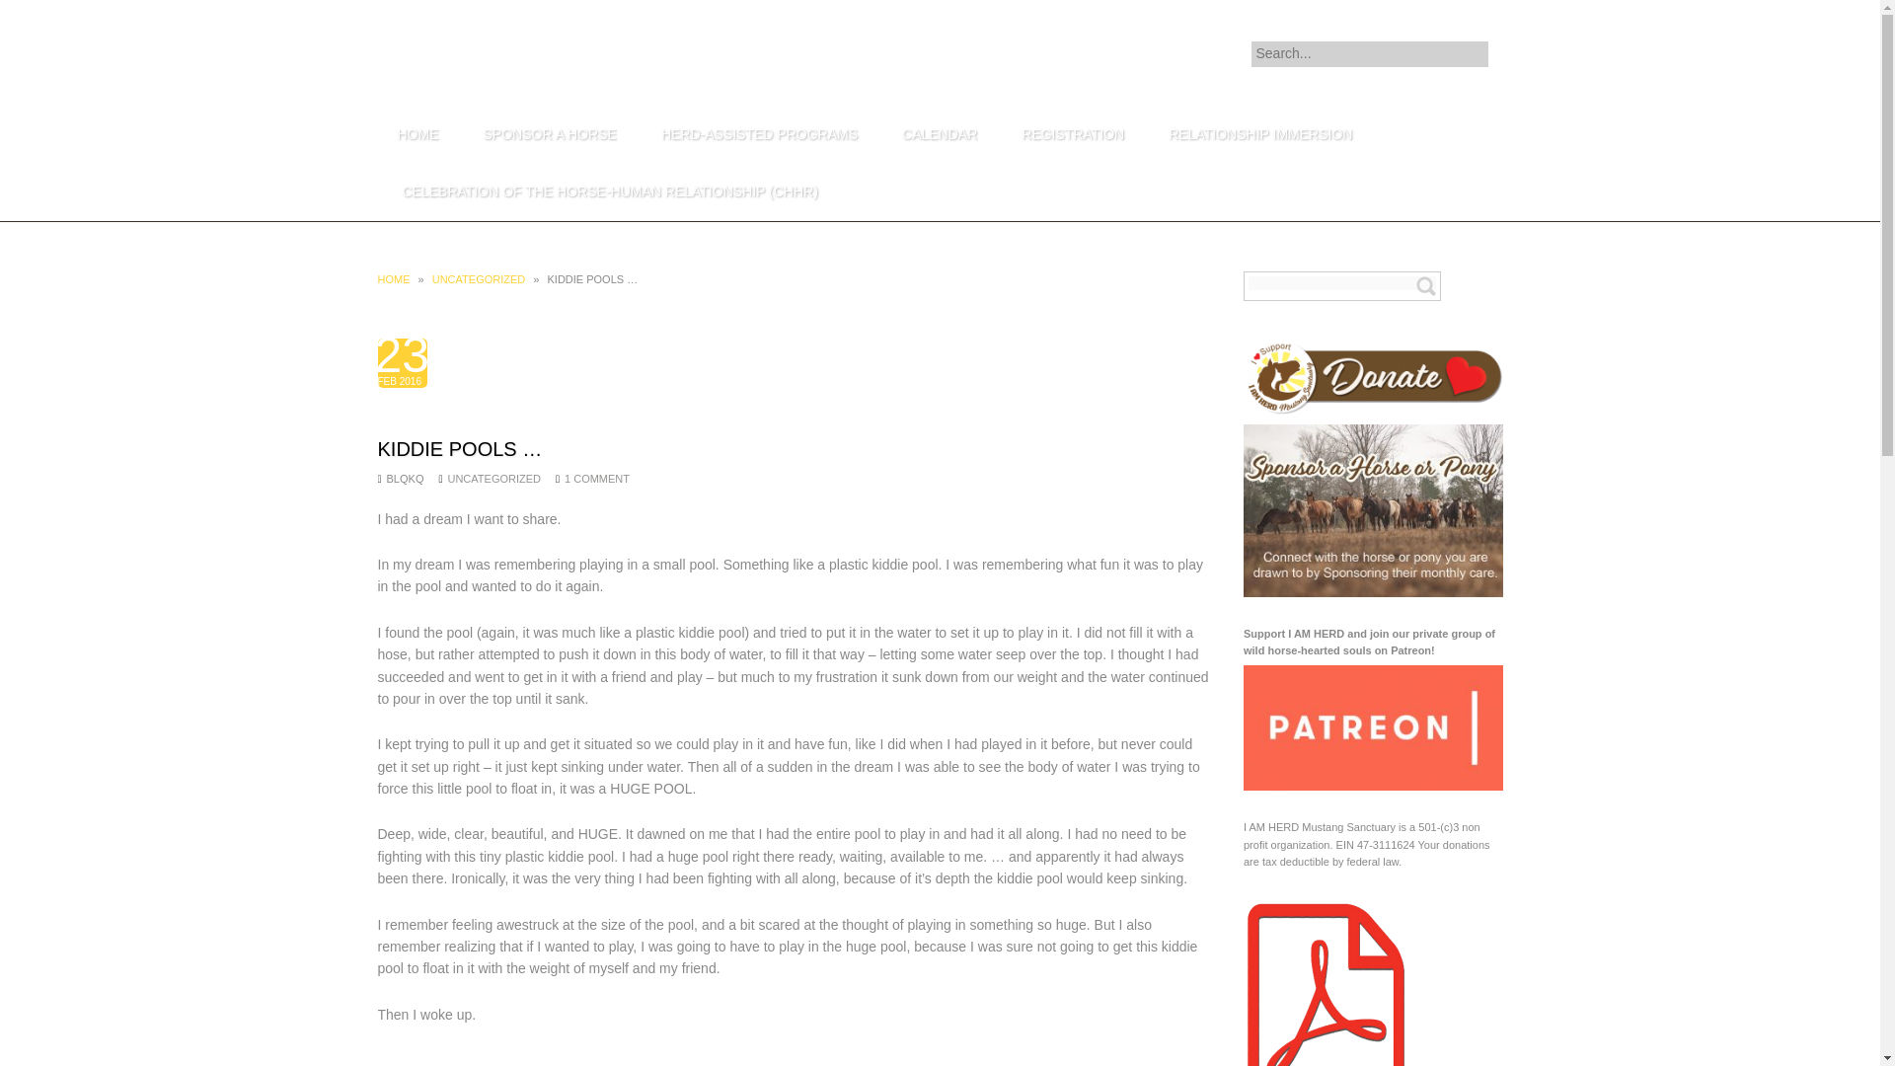 The width and height of the screenshot is (1895, 1066). I want to click on HOME, so click(393, 278).